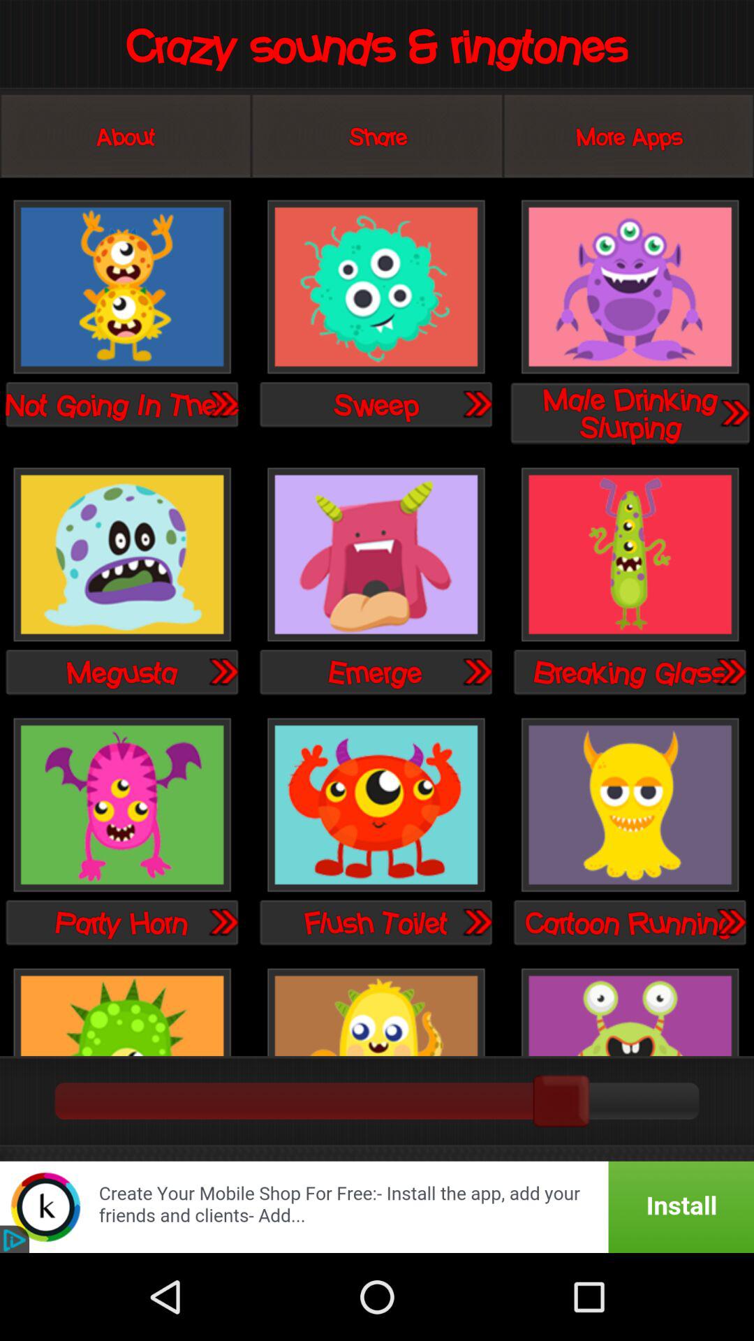 The image size is (754, 1341). Describe the element at coordinates (630, 806) in the screenshot. I see `icon` at that location.